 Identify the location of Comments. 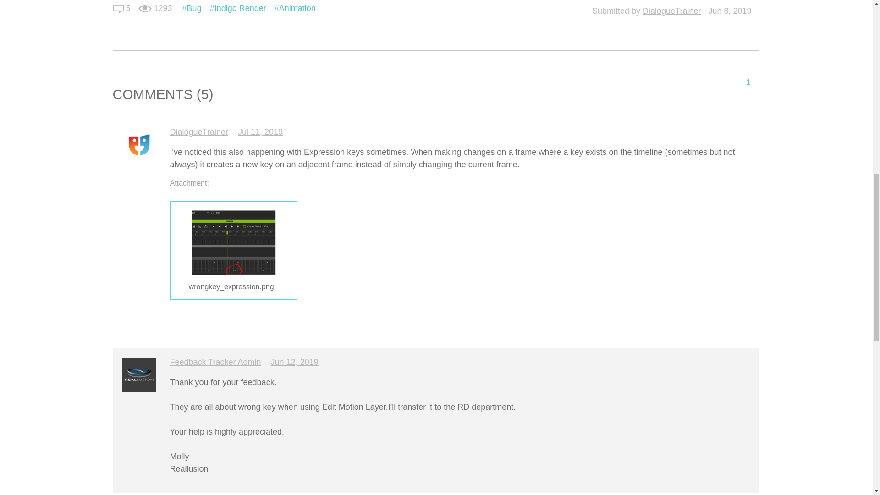
(118, 8).